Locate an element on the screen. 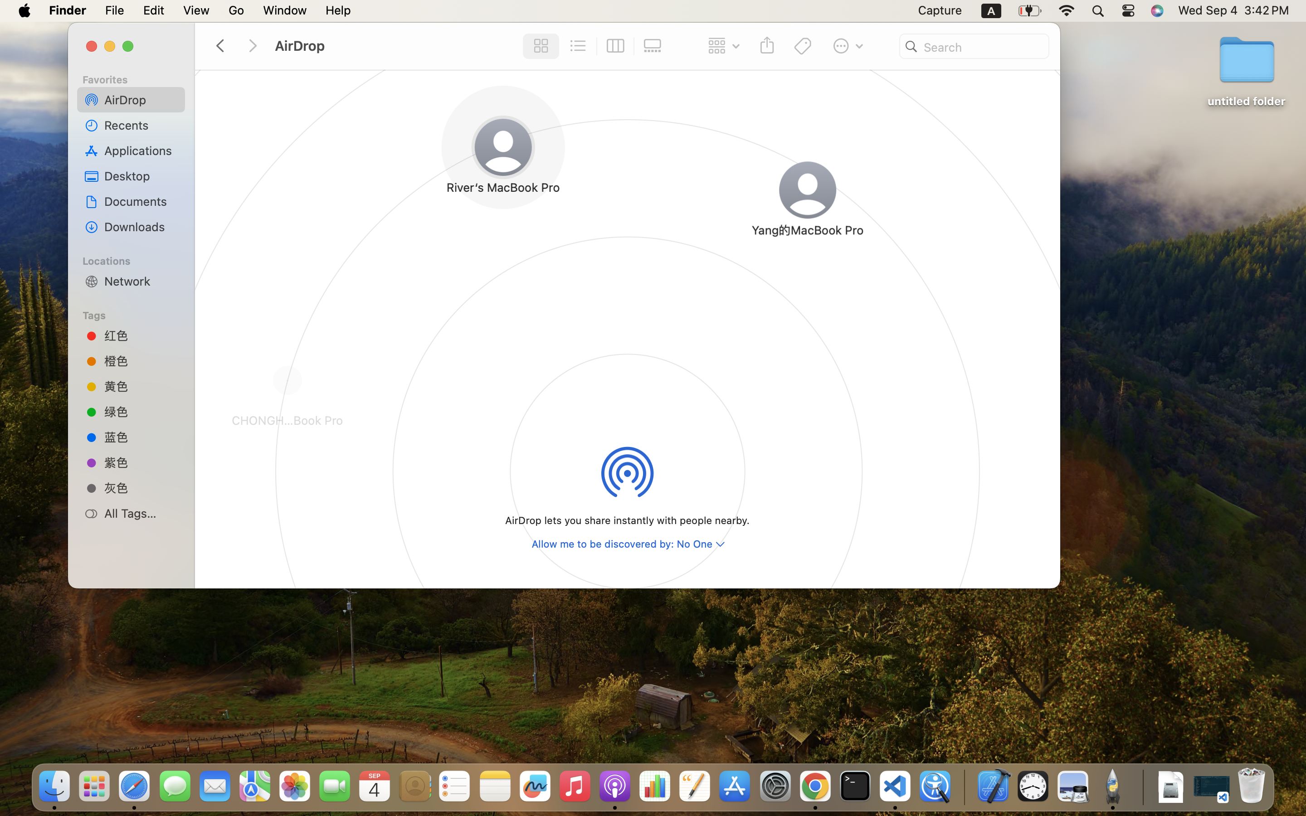  Network is located at coordinates (141, 281).